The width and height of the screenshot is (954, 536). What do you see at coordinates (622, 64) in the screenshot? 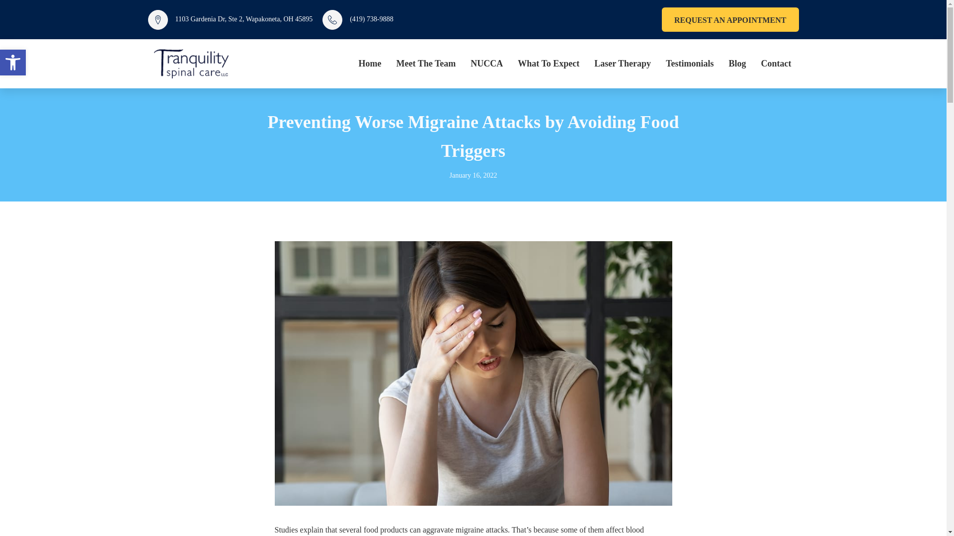
I see `Laser Therapy` at bounding box center [622, 64].